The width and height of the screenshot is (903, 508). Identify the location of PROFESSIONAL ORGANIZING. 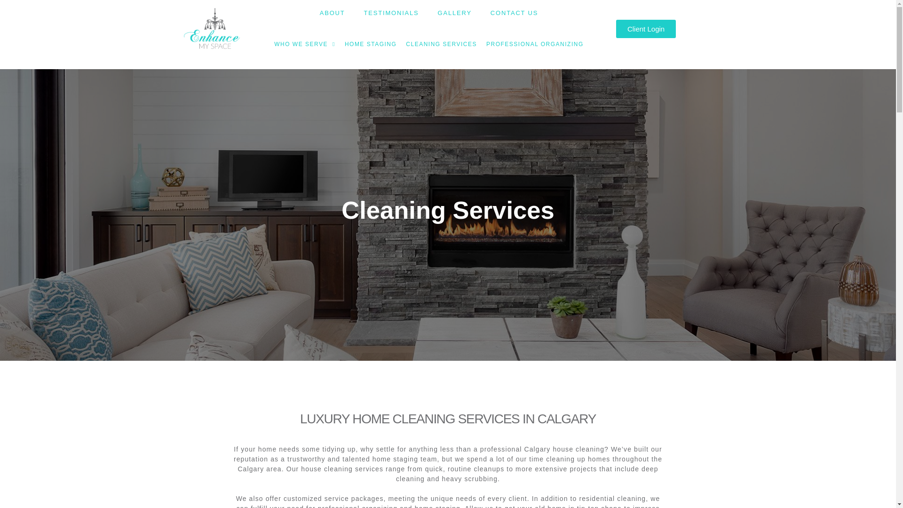
(535, 44).